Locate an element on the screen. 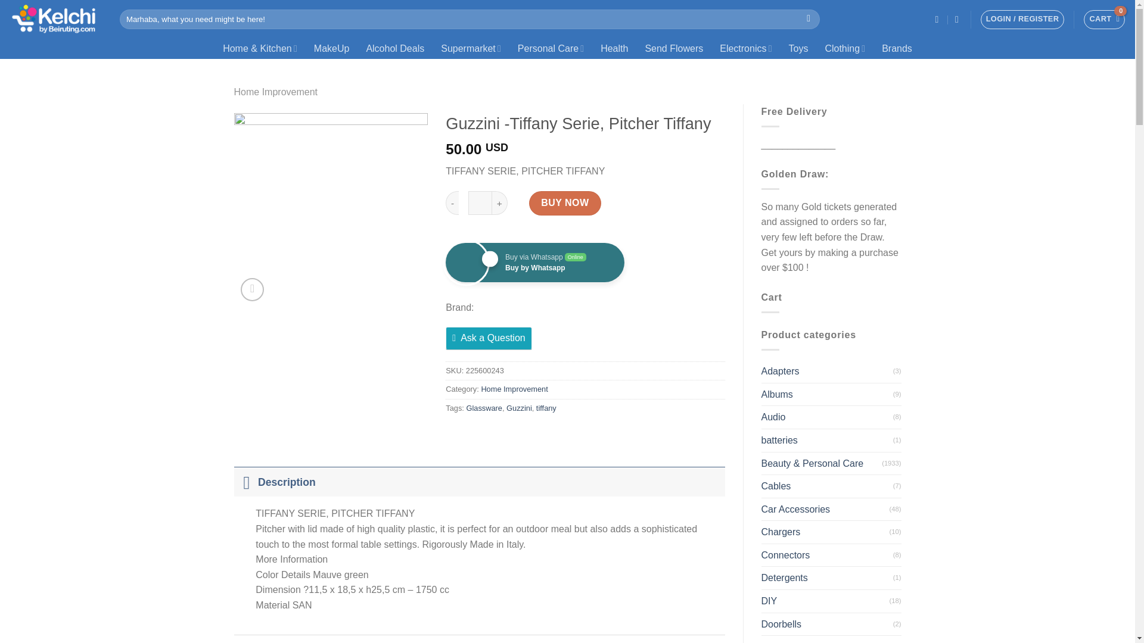 This screenshot has height=643, width=1144. Zoom is located at coordinates (252, 289).